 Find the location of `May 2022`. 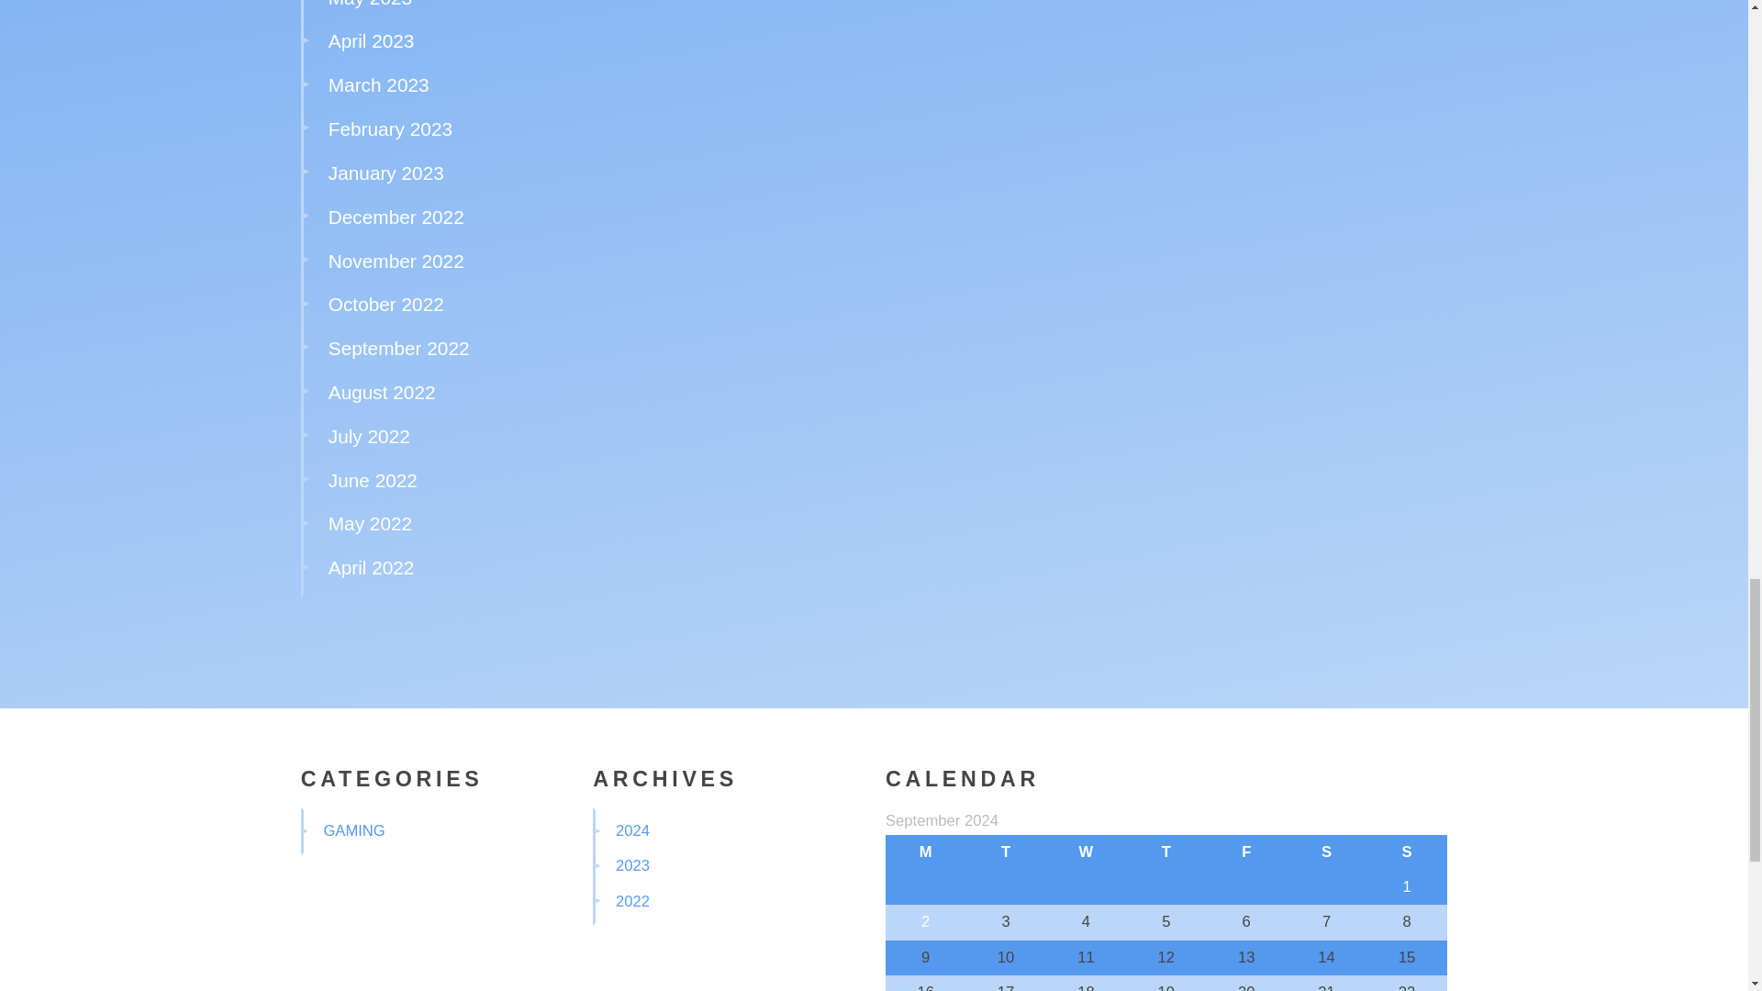

May 2022 is located at coordinates (370, 523).